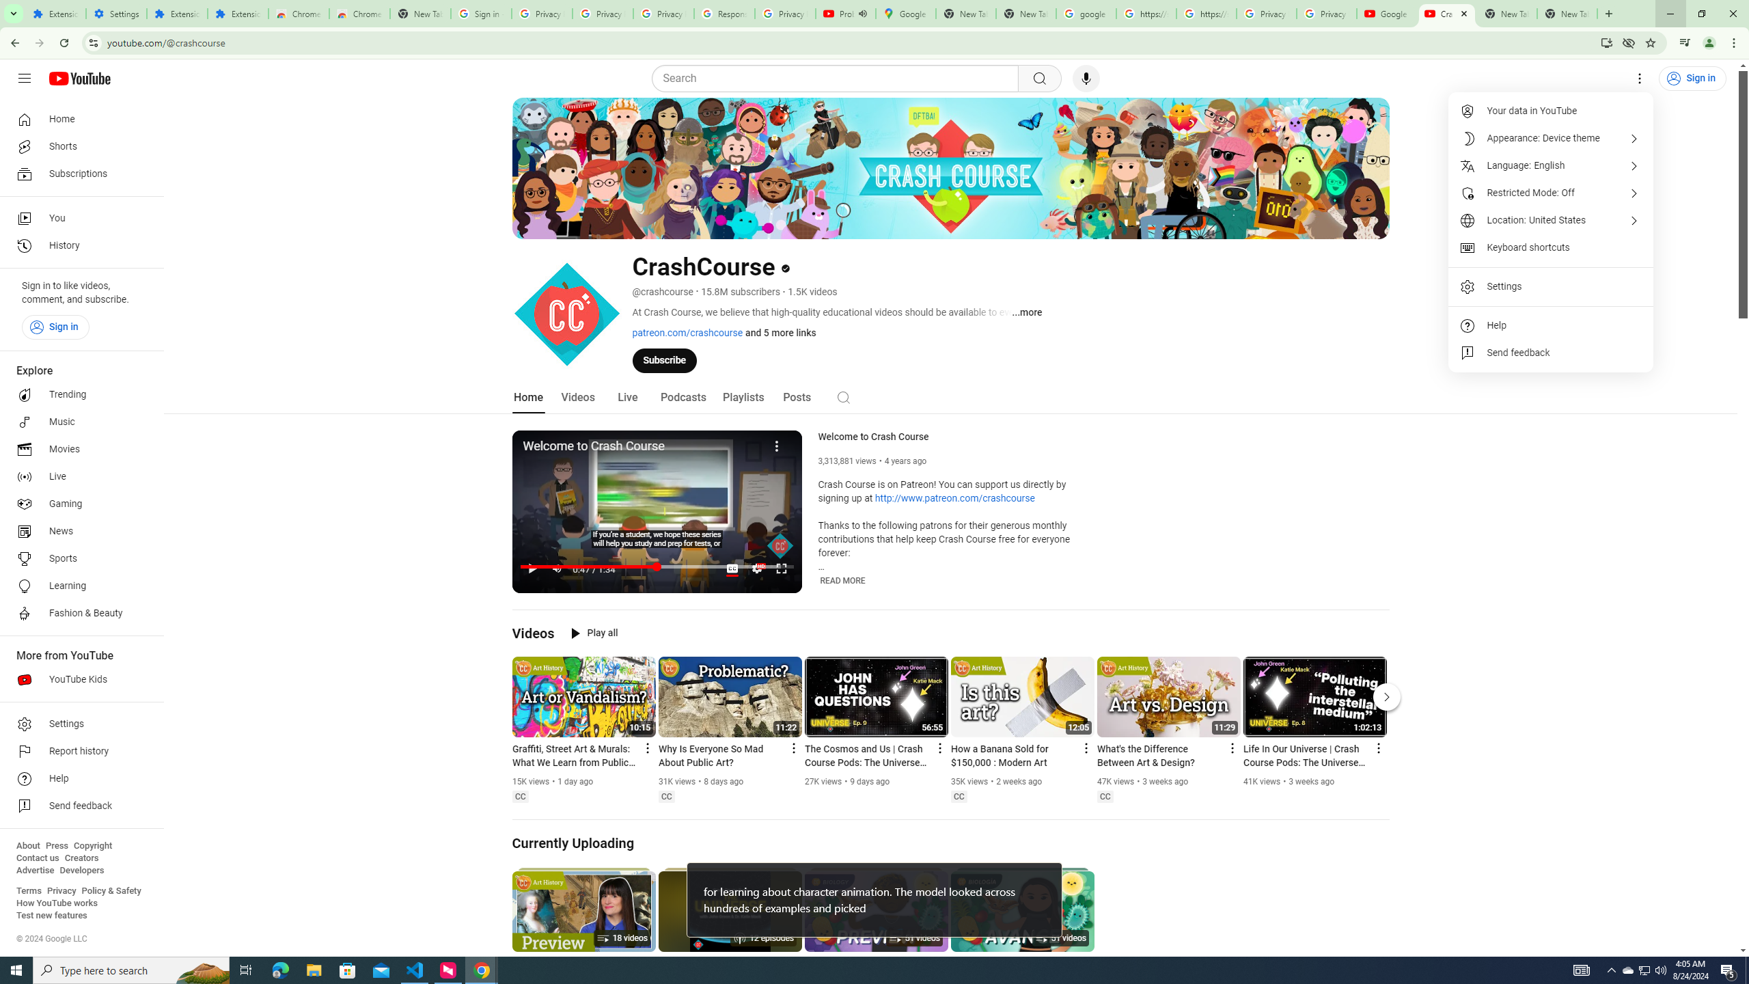 The height and width of the screenshot is (984, 1749). Describe the element at coordinates (1146, 14) in the screenshot. I see `https://scholar.google.com/` at that location.